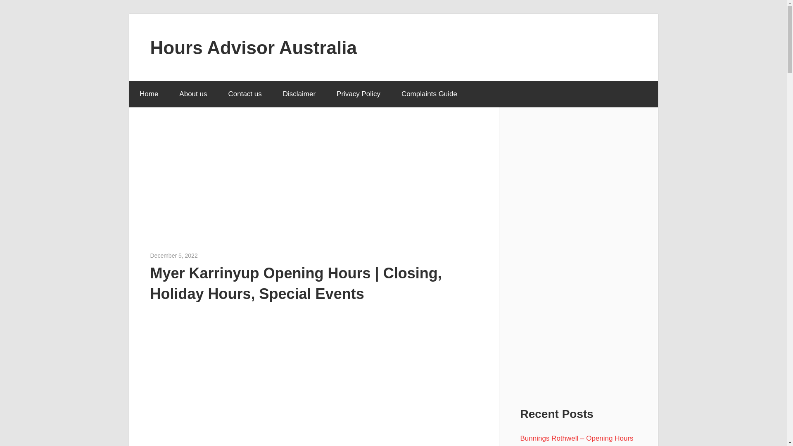  Describe the element at coordinates (174, 256) in the screenshot. I see `8:44 am` at that location.